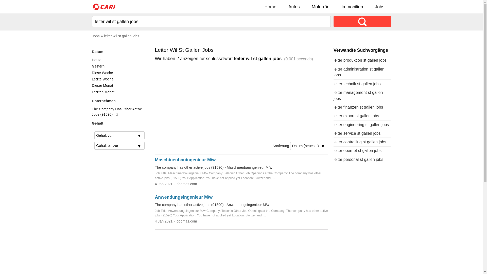  Describe the element at coordinates (361, 125) in the screenshot. I see `leiter engineering st gallen jobs` at that location.